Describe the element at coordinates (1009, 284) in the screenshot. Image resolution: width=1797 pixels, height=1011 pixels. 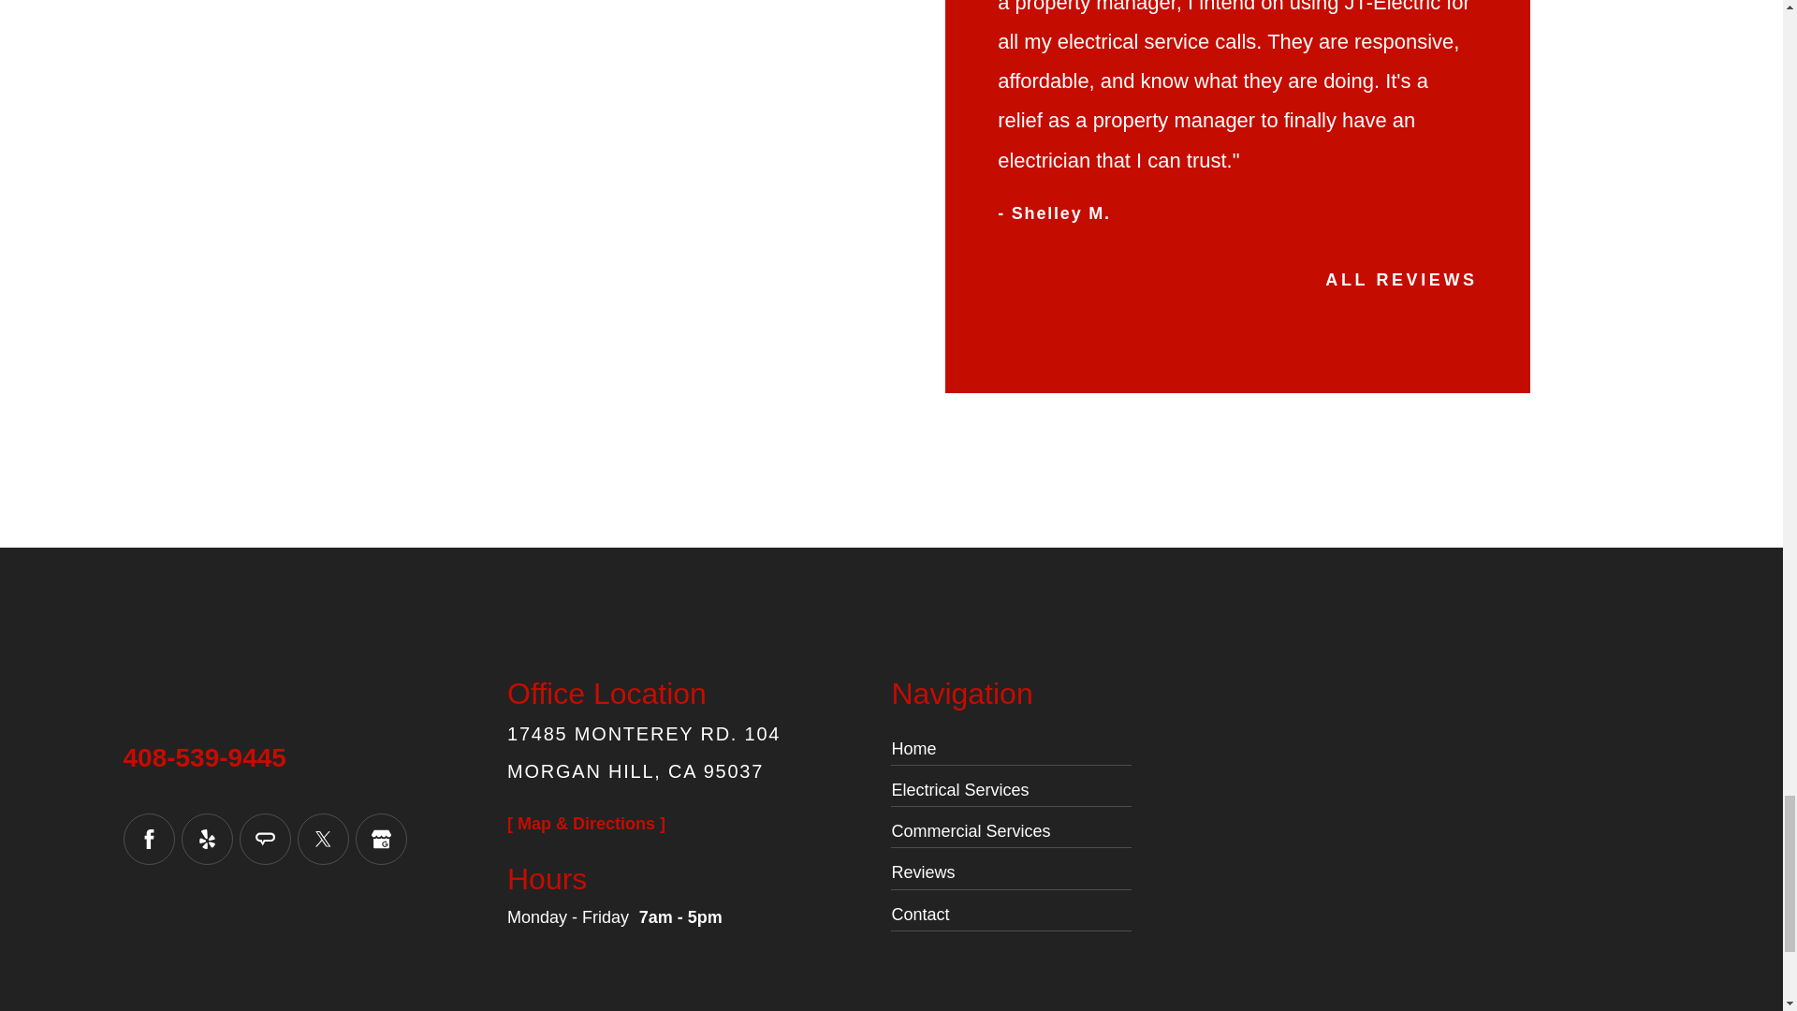
I see `View previous item` at that location.